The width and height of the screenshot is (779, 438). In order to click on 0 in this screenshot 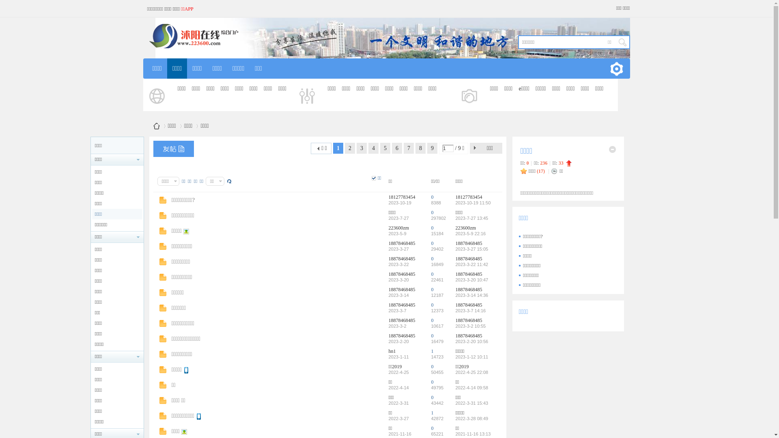, I will do `click(432, 367)`.